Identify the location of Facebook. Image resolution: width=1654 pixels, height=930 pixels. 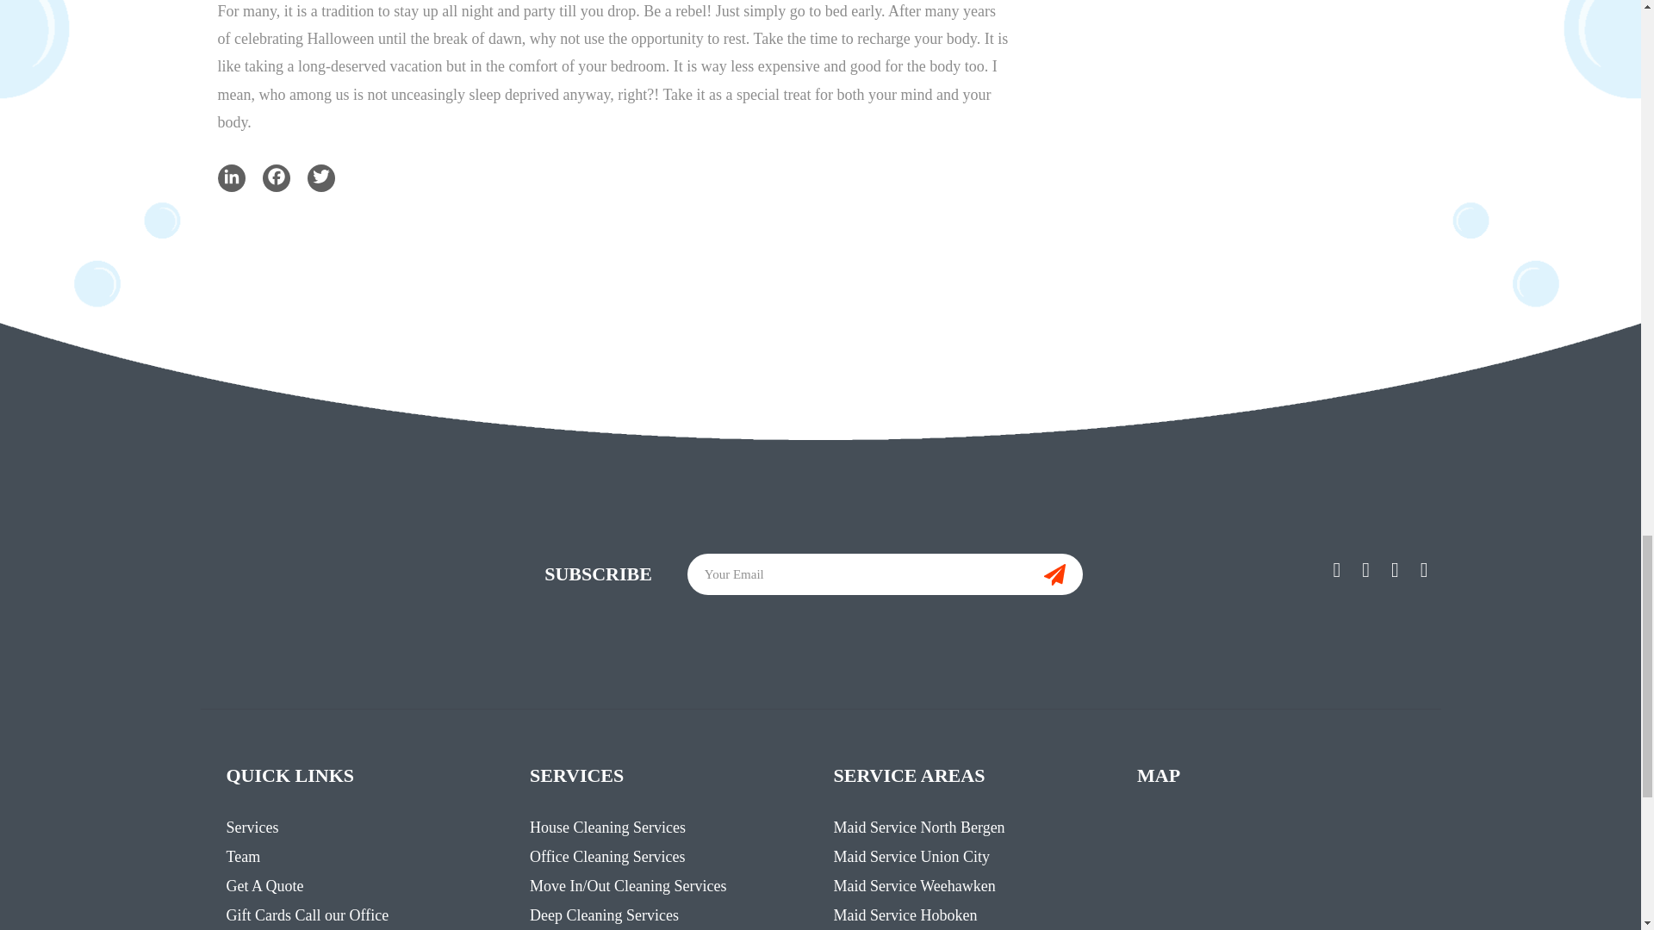
(276, 177).